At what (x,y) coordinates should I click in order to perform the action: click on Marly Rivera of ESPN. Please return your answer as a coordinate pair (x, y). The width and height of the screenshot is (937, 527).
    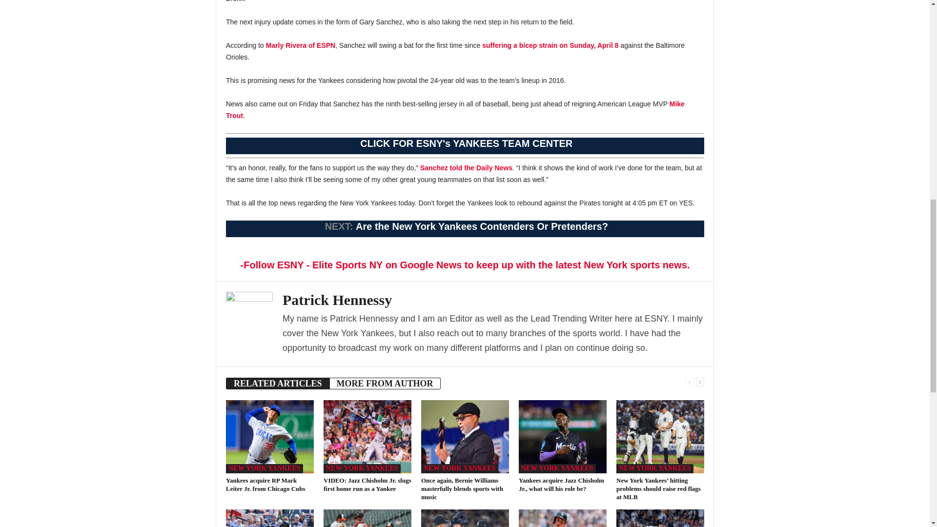
    Looking at the image, I should click on (301, 45).